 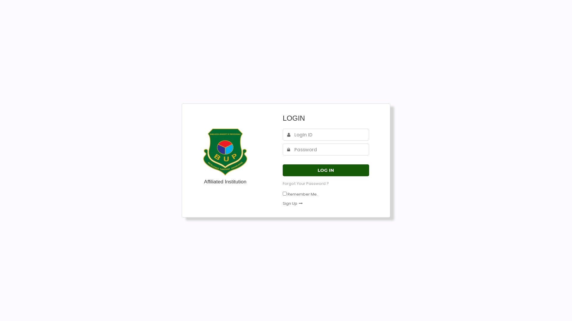 I want to click on Log In, so click(x=326, y=170).